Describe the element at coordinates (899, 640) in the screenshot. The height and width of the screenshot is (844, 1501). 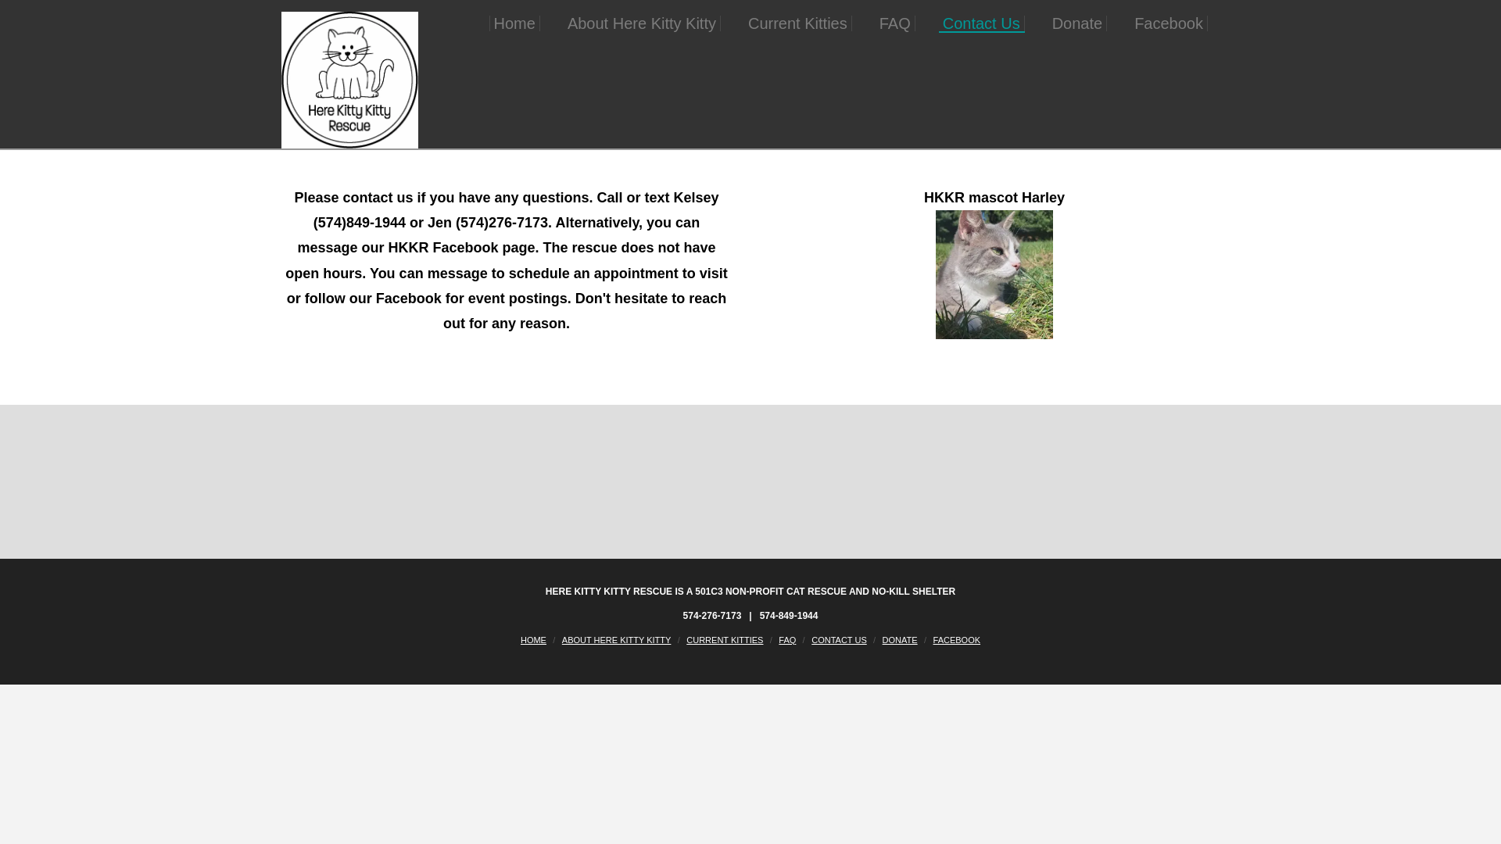
I see `DONATE` at that location.